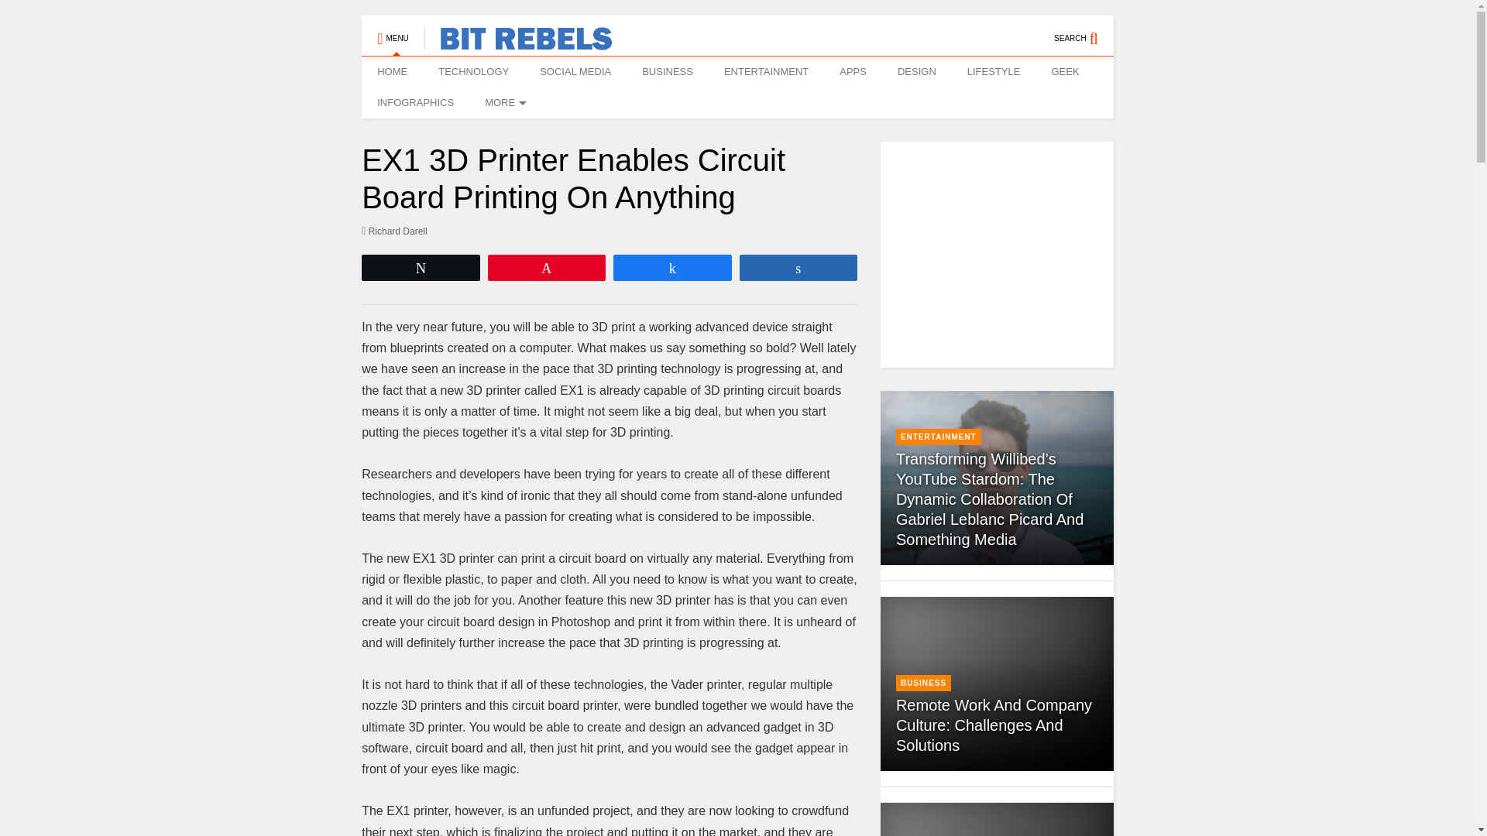  Describe the element at coordinates (1084, 31) in the screenshot. I see `SEARCH` at that location.